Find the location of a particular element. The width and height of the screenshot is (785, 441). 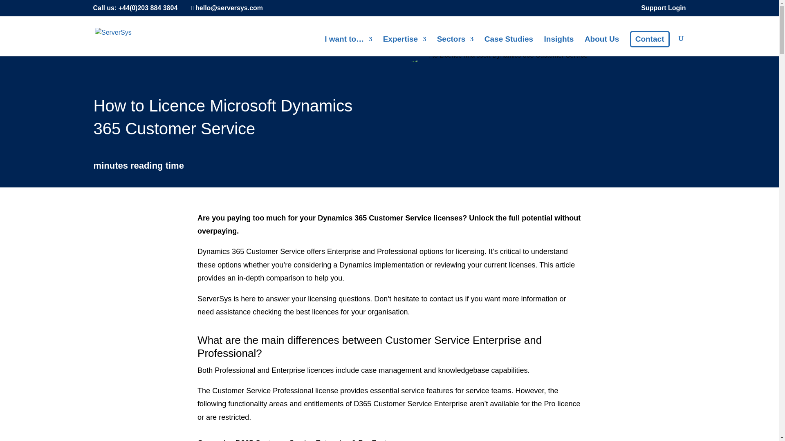

About Us is located at coordinates (602, 46).